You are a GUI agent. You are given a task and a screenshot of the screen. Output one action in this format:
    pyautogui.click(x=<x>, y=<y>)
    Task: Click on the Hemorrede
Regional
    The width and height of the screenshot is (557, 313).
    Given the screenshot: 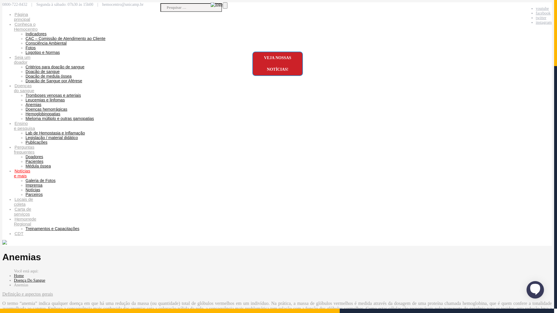 What is the action you would take?
    pyautogui.click(x=25, y=221)
    